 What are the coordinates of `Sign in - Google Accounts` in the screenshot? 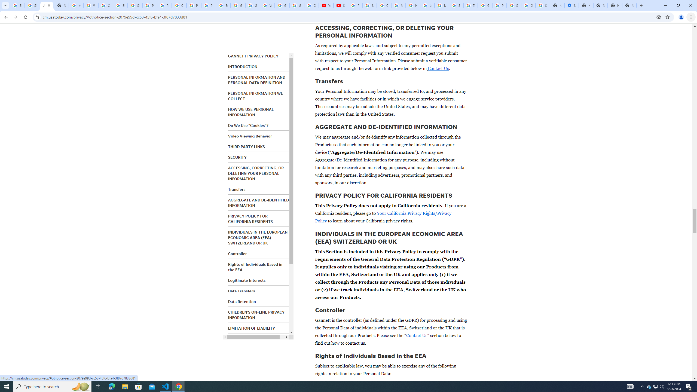 It's located at (513, 5).